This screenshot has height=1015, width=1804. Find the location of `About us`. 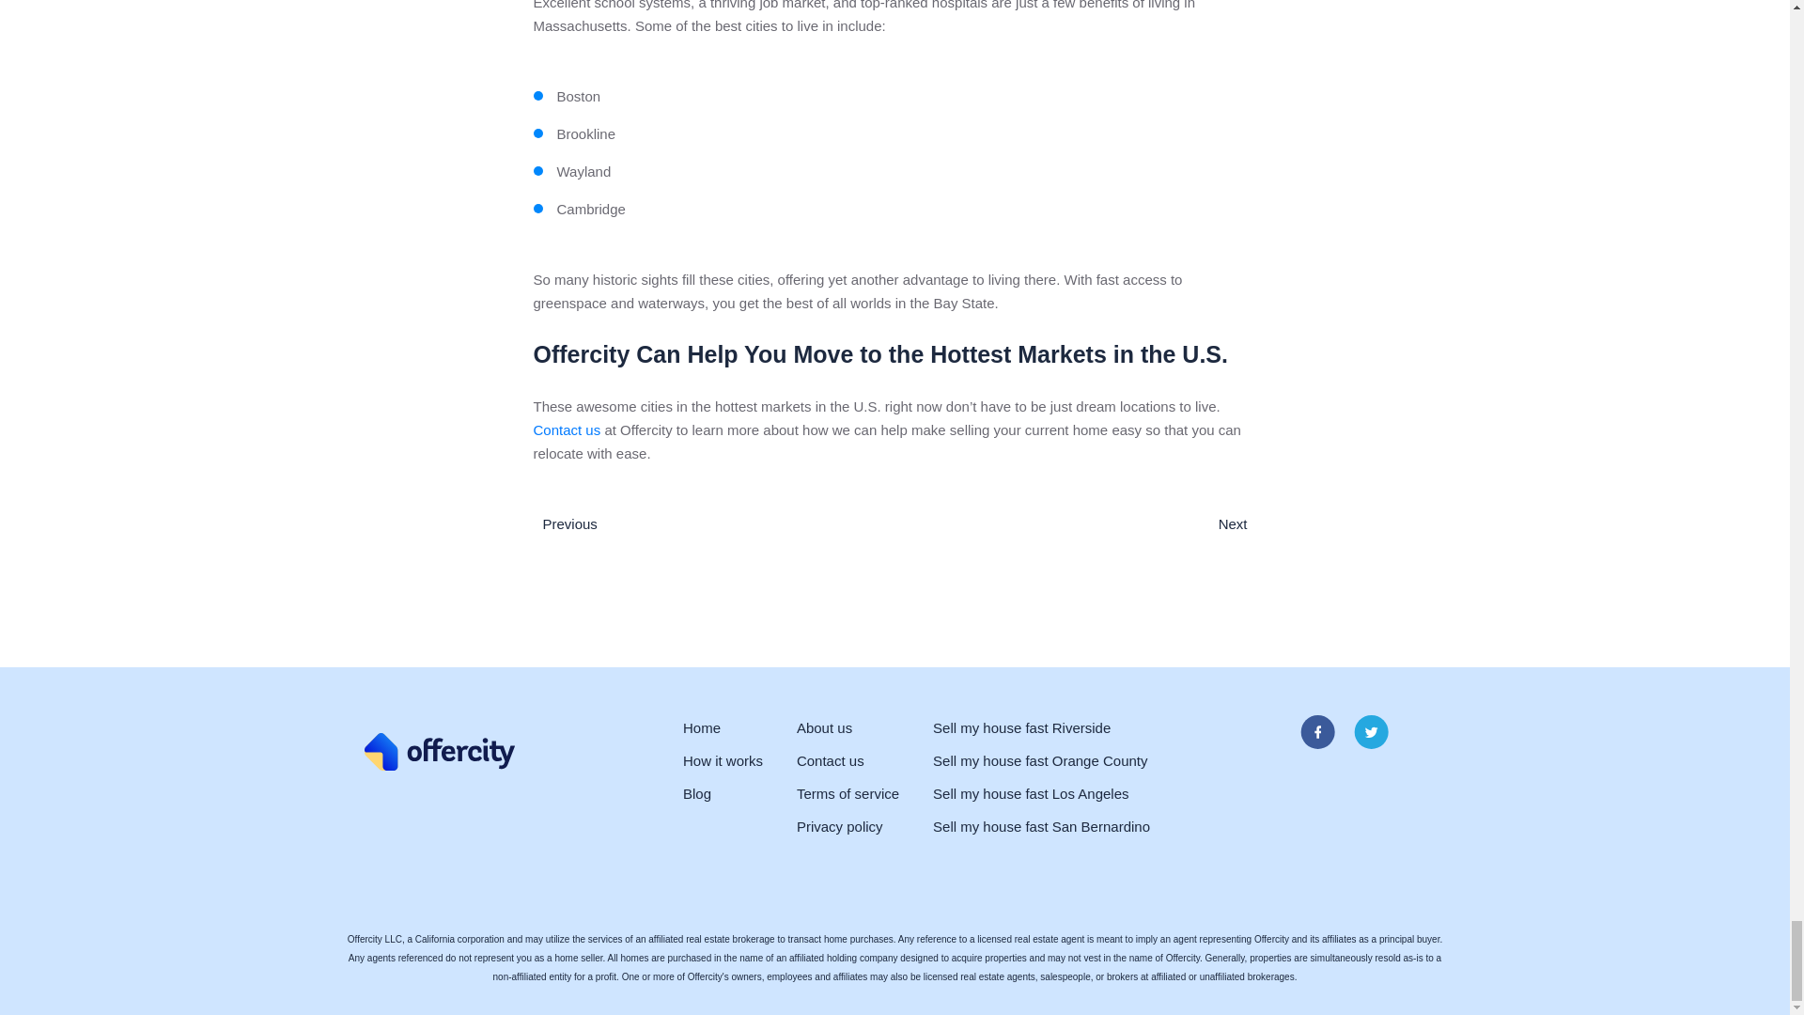

About us is located at coordinates (824, 727).